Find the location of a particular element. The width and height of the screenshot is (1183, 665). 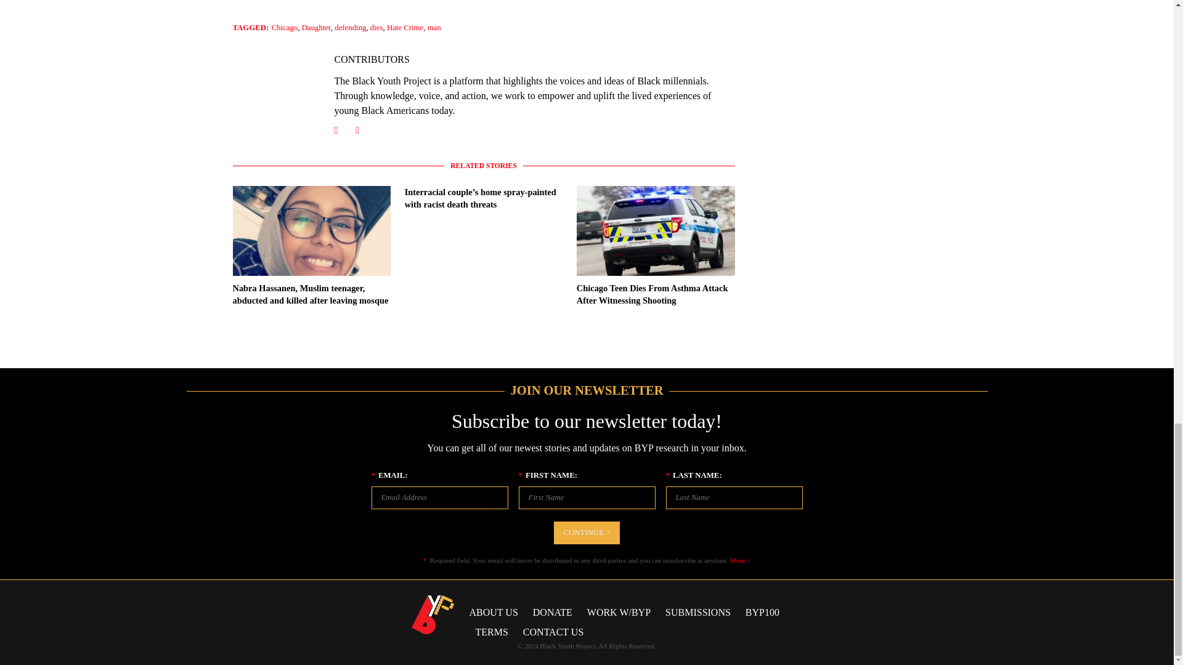

Daughter is located at coordinates (316, 27).